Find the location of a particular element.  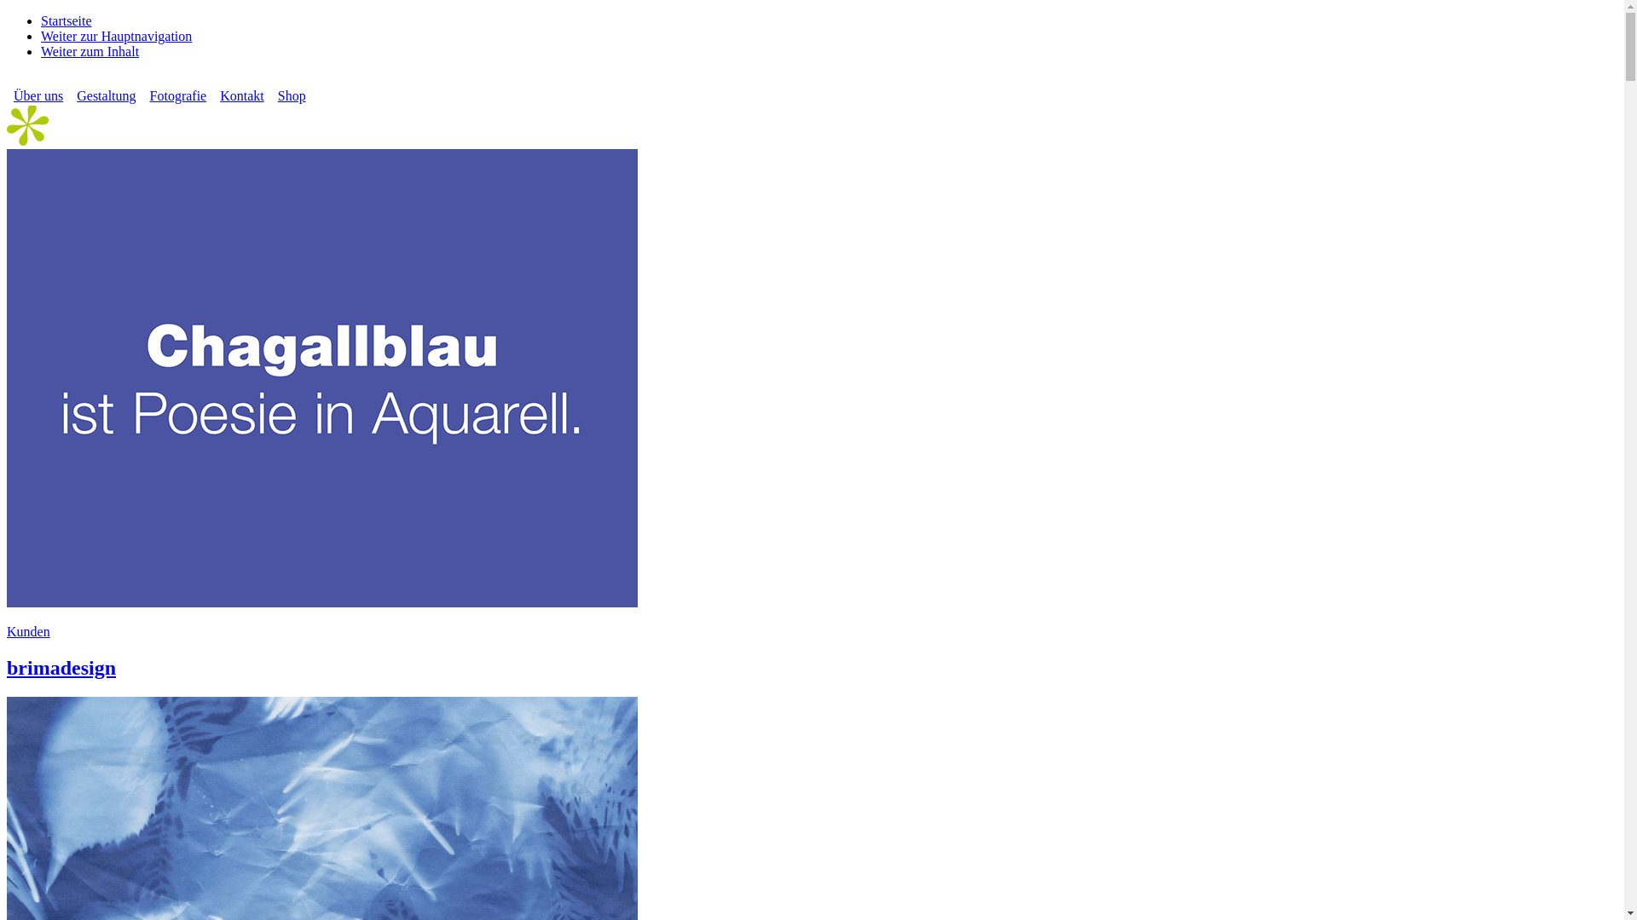

Startseite is located at coordinates (67, 20).